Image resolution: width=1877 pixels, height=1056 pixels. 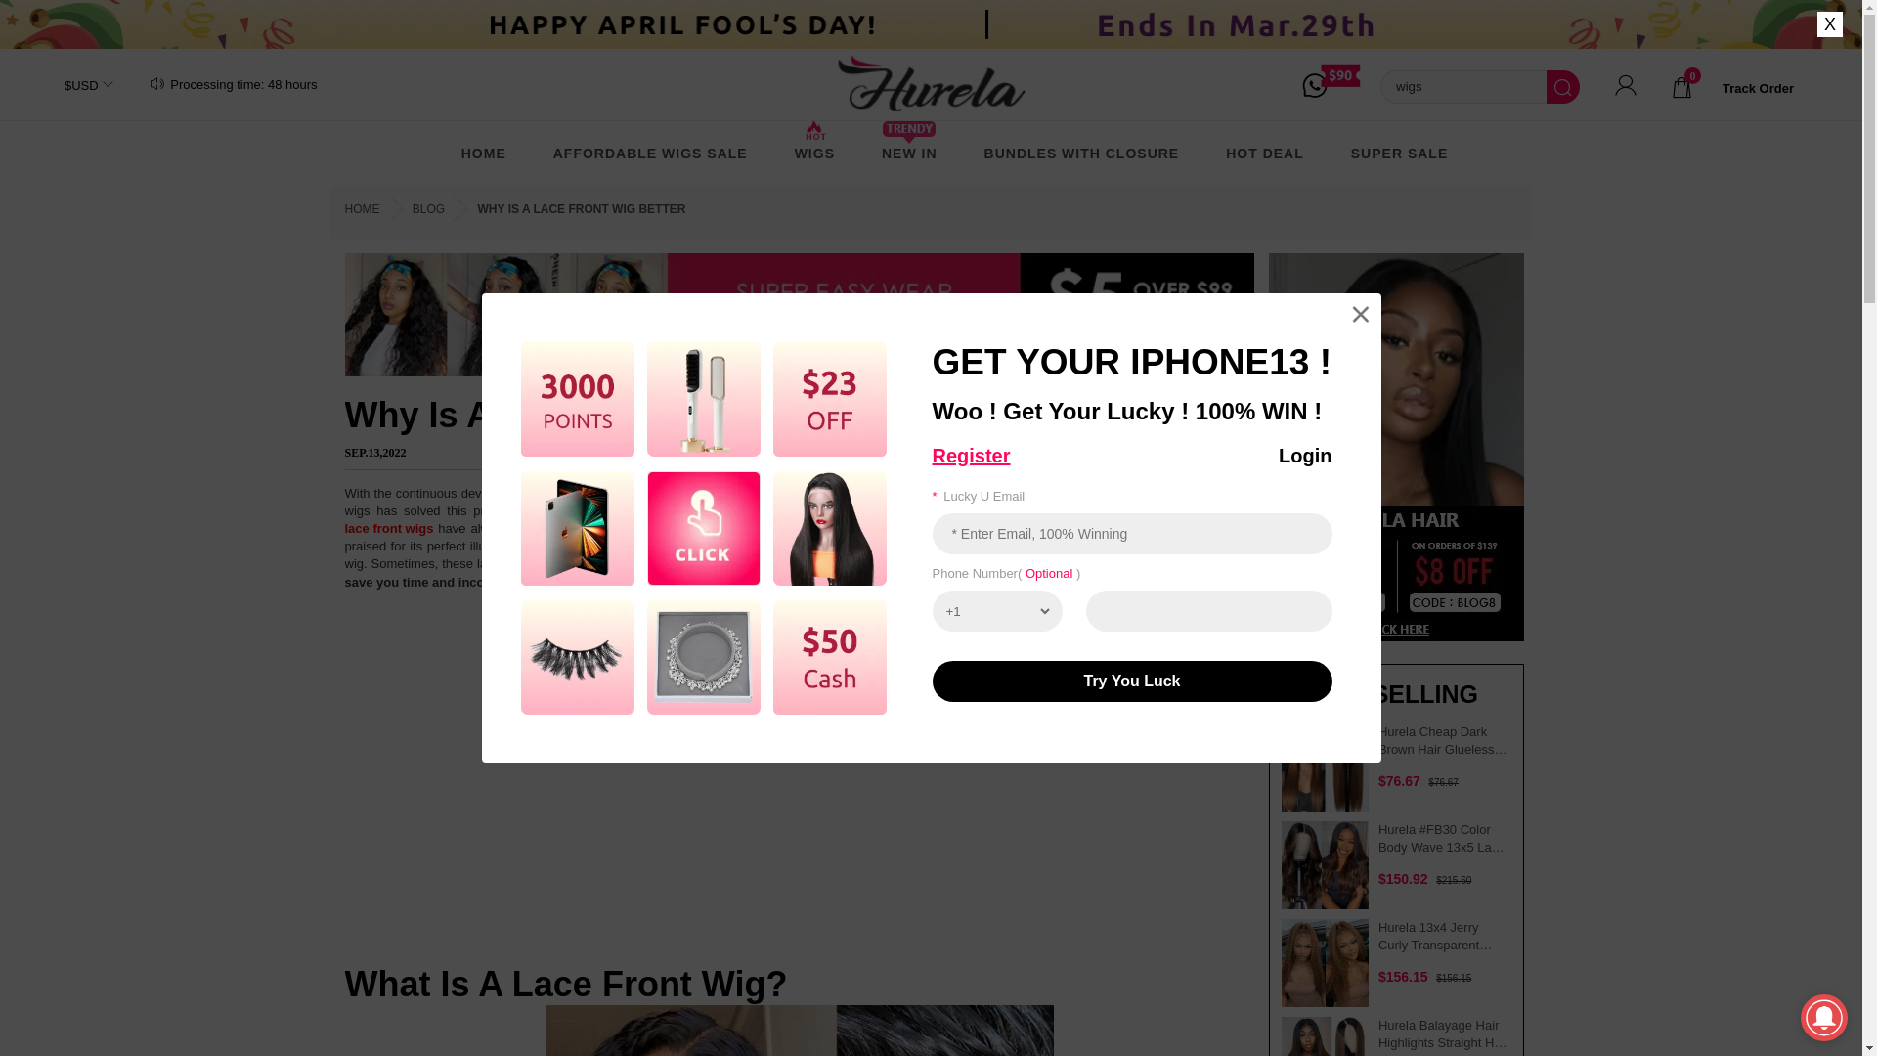 What do you see at coordinates (814, 153) in the screenshot?
I see `Wigs` at bounding box center [814, 153].